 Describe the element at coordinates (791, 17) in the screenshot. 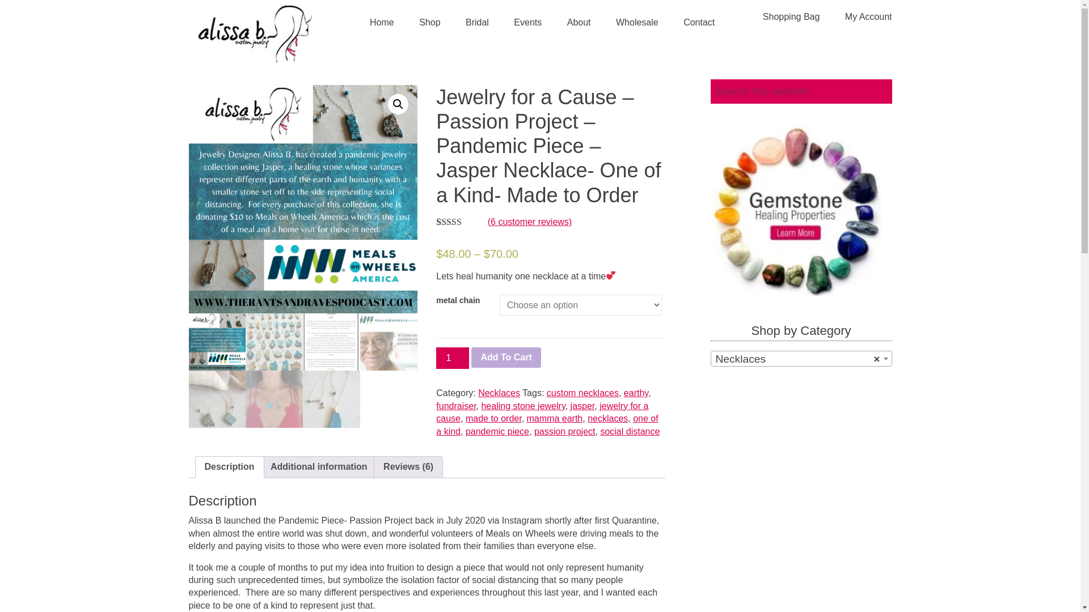

I see `Shopping Bag` at that location.